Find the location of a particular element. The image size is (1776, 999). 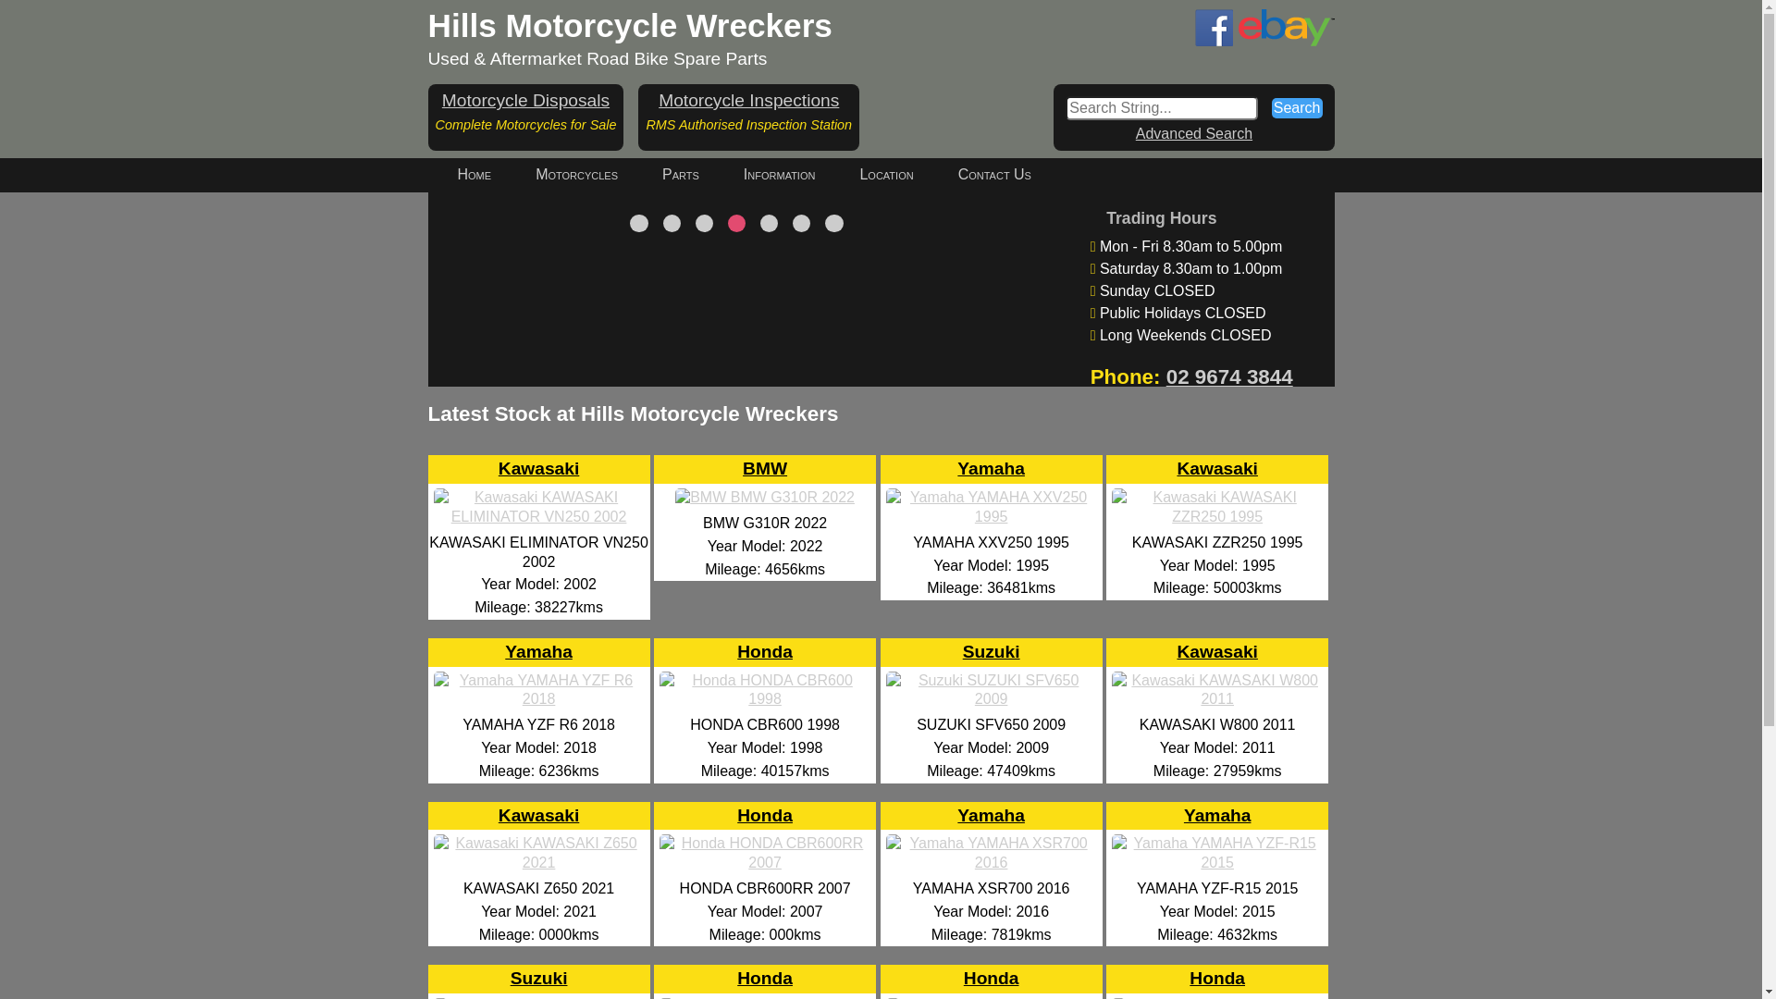

4 is located at coordinates (736, 403).